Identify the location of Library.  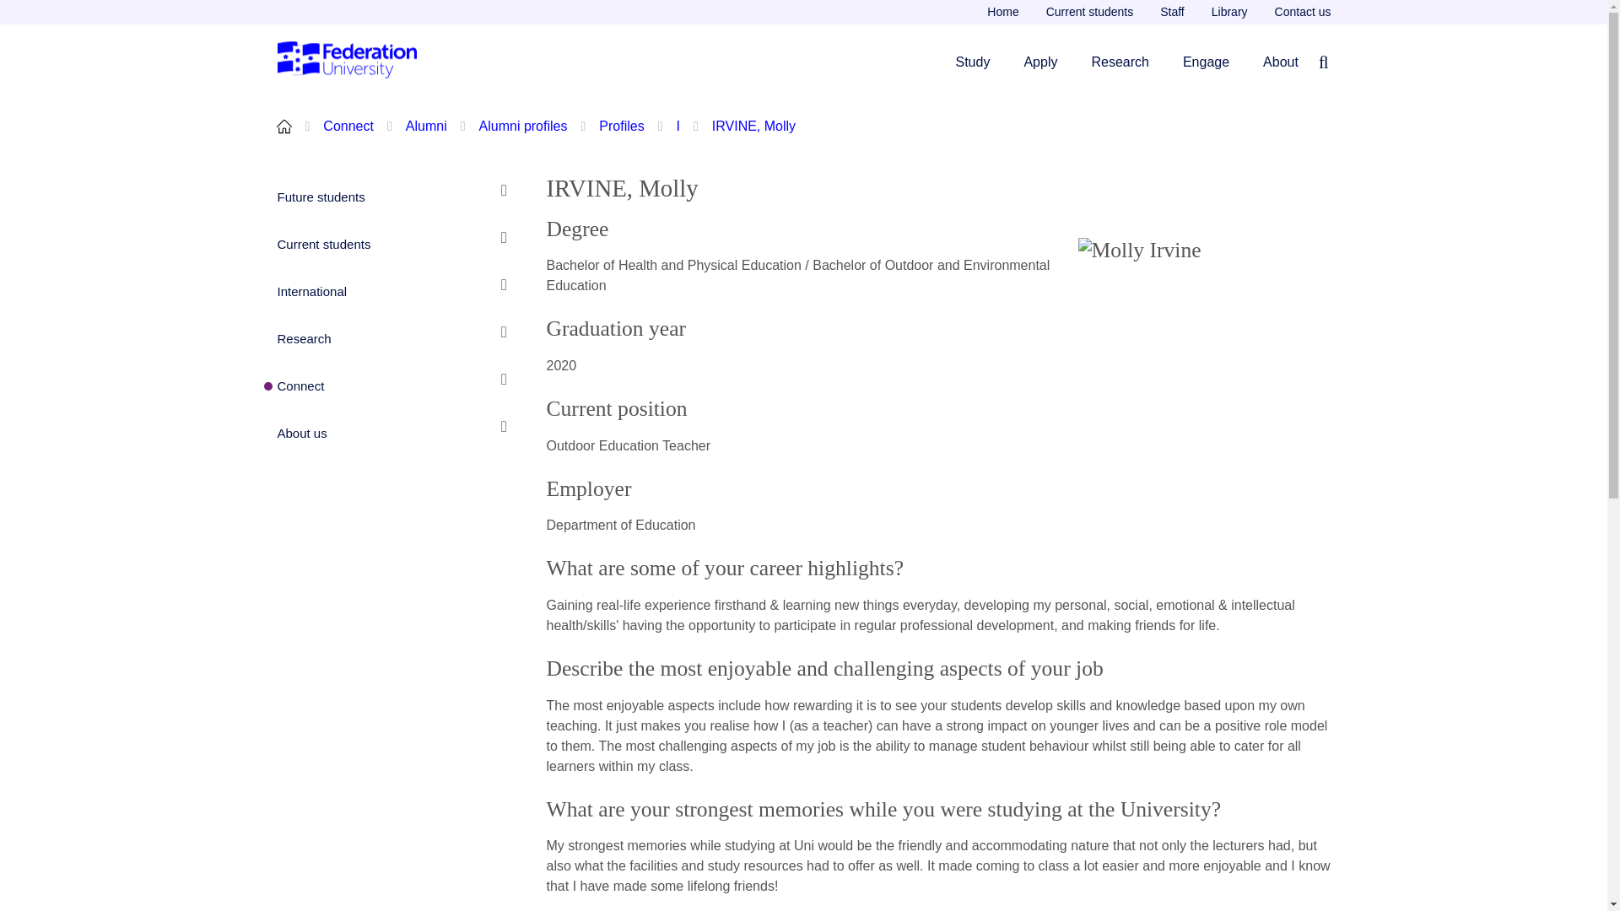
(1230, 12).